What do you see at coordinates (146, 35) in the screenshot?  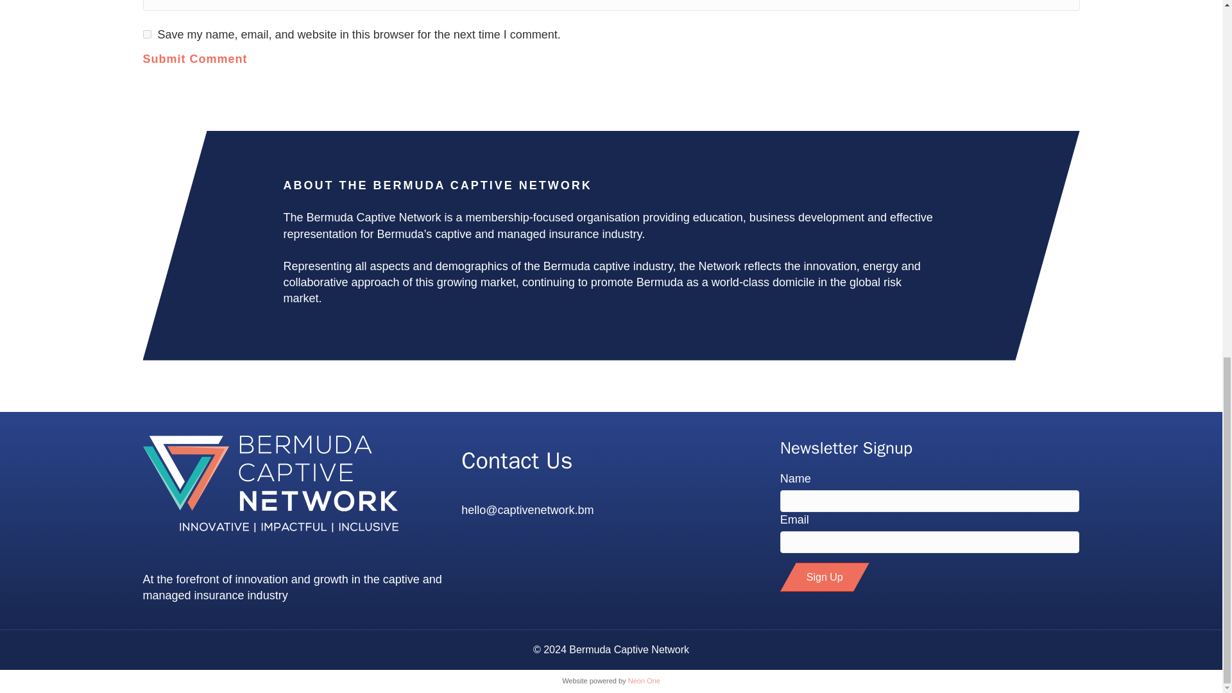 I see `yes` at bounding box center [146, 35].